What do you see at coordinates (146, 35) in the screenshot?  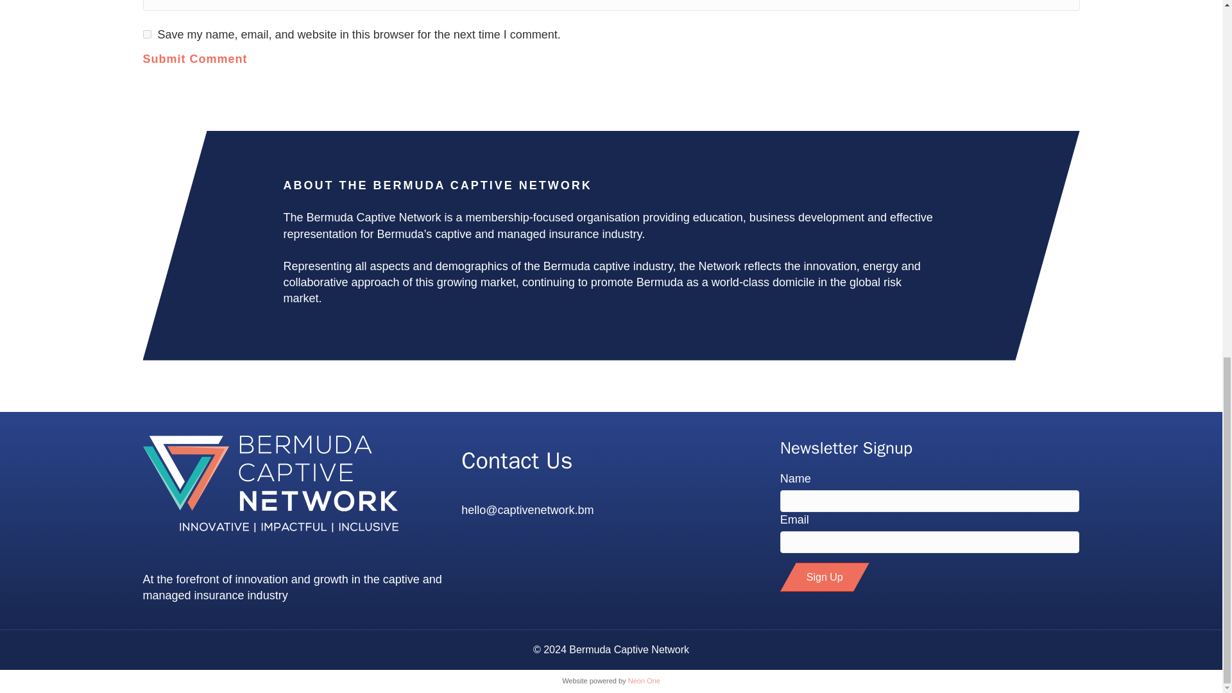 I see `yes` at bounding box center [146, 35].